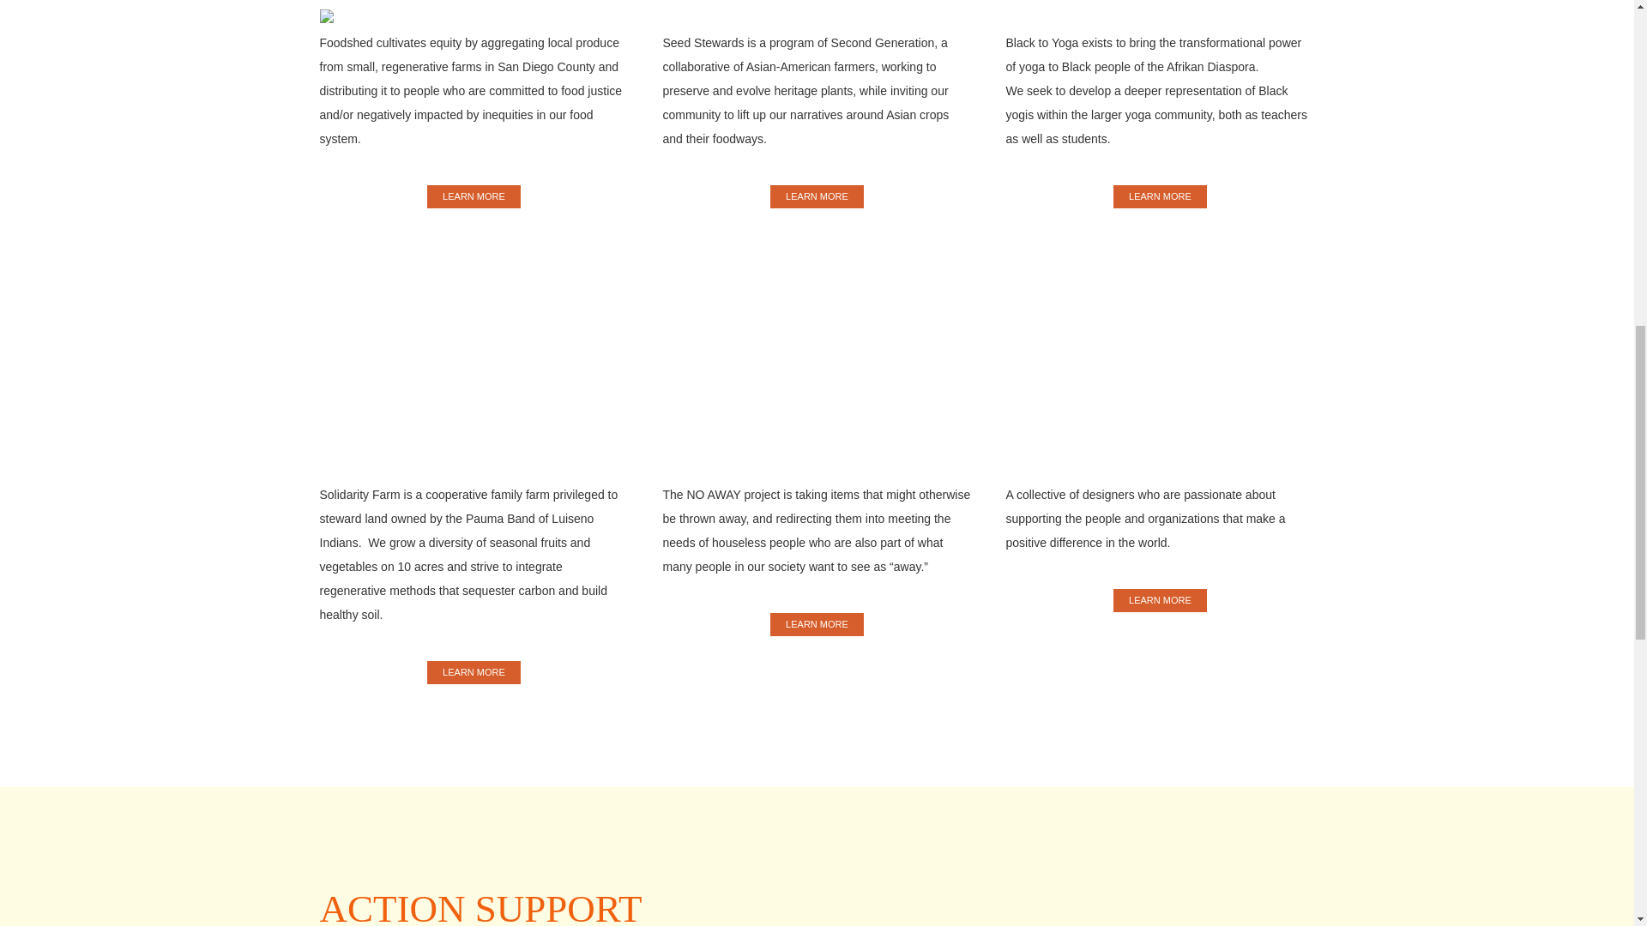  What do you see at coordinates (817, 197) in the screenshot?
I see `LEARN MORE` at bounding box center [817, 197].